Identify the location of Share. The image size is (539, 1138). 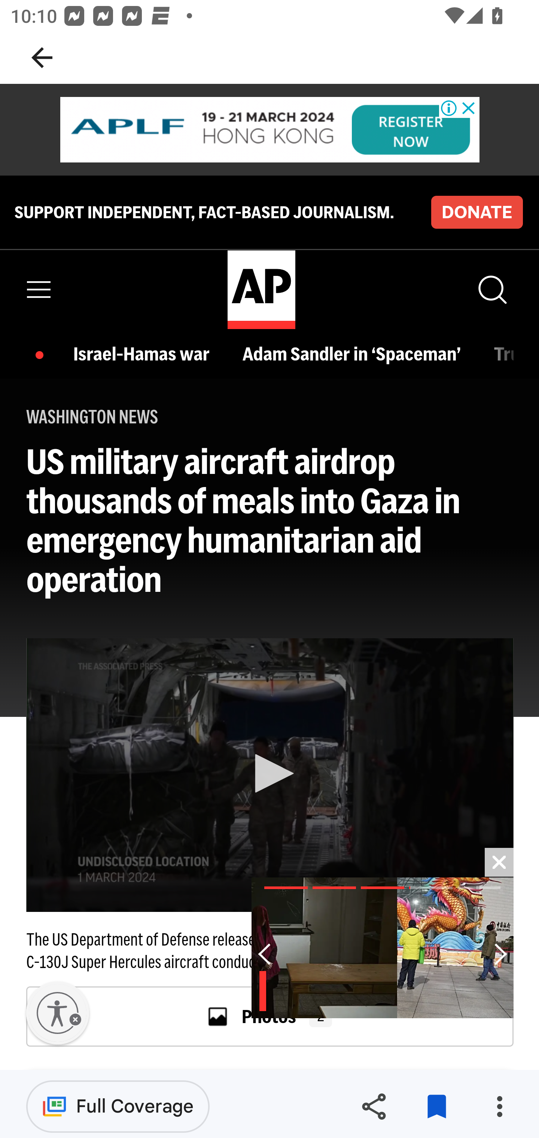
(374, 1107).